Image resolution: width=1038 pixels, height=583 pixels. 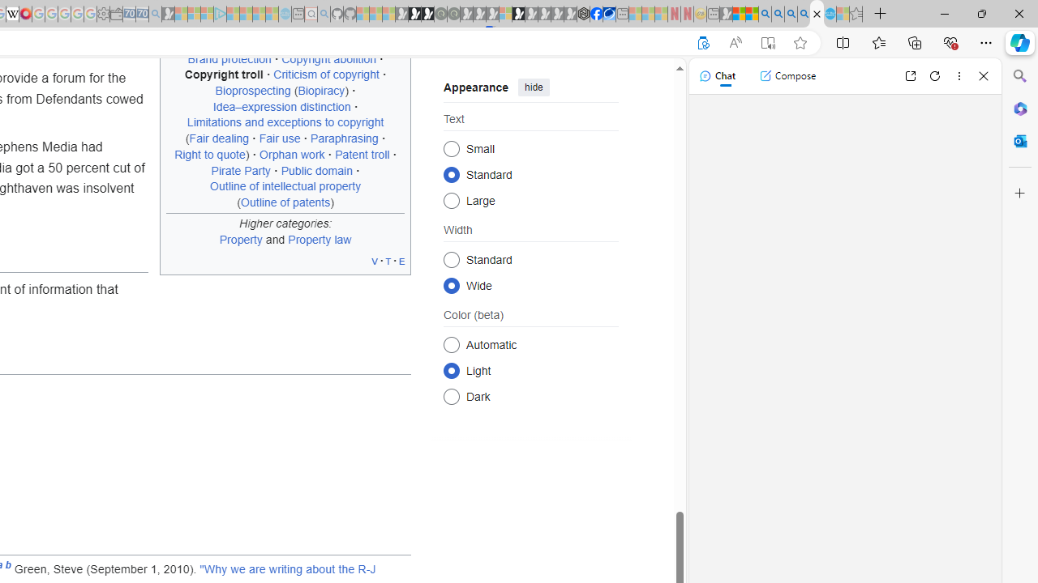 I want to click on Copyright abolition, so click(x=328, y=58).